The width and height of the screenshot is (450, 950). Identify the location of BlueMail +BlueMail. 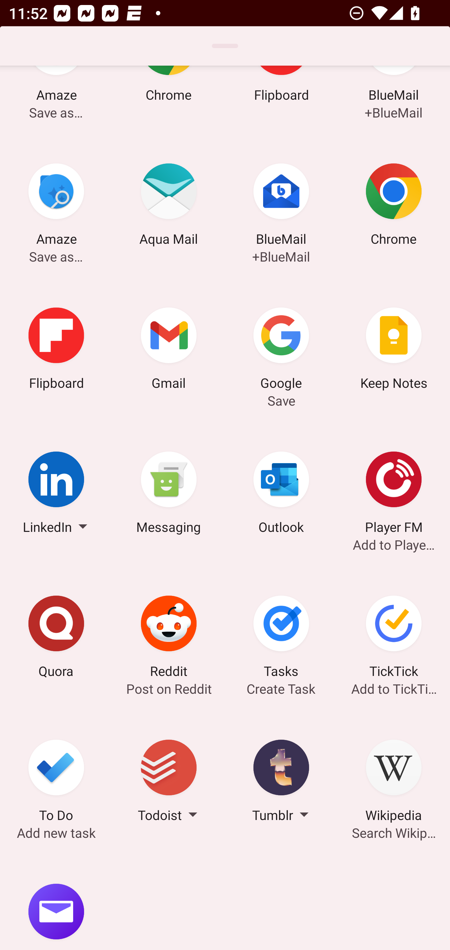
(281, 206).